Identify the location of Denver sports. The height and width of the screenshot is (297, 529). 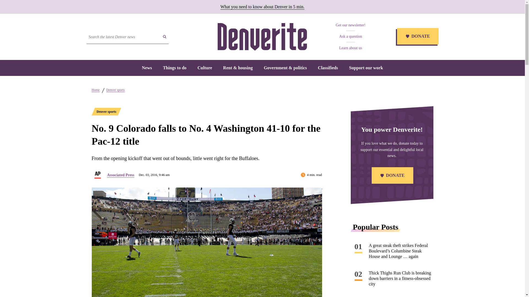
(115, 90).